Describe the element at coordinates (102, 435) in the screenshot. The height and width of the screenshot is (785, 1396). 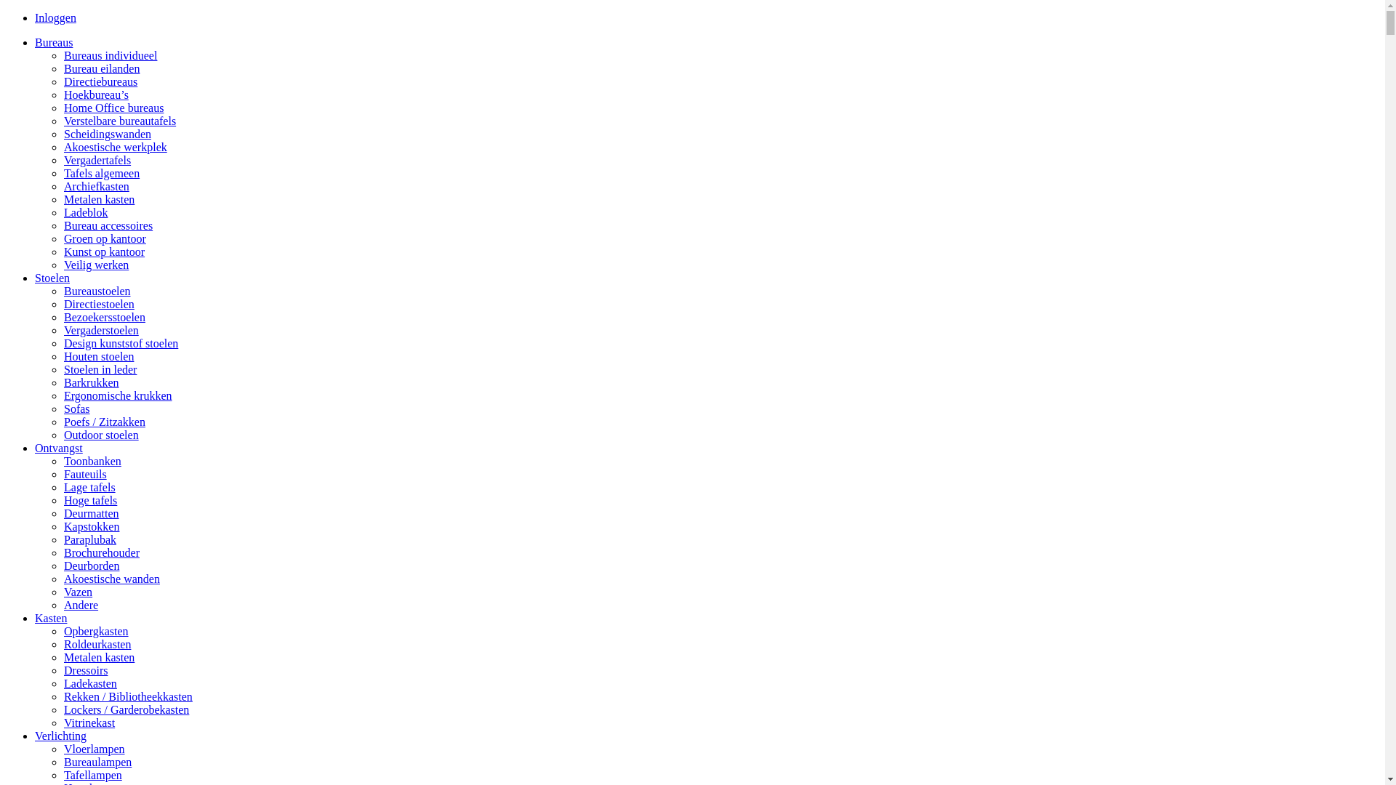
I see `Outdoor stoelen` at that location.